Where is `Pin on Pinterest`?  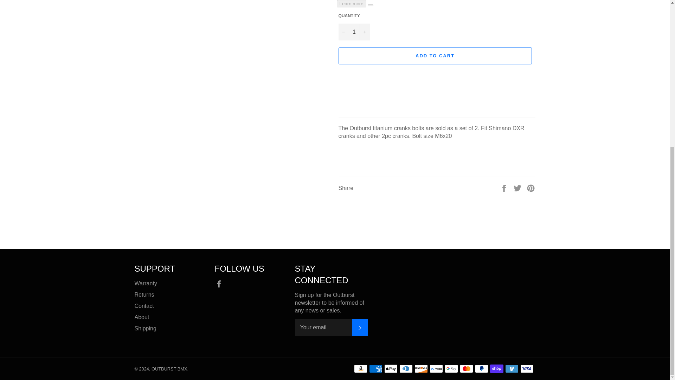
Pin on Pinterest is located at coordinates (531, 188).